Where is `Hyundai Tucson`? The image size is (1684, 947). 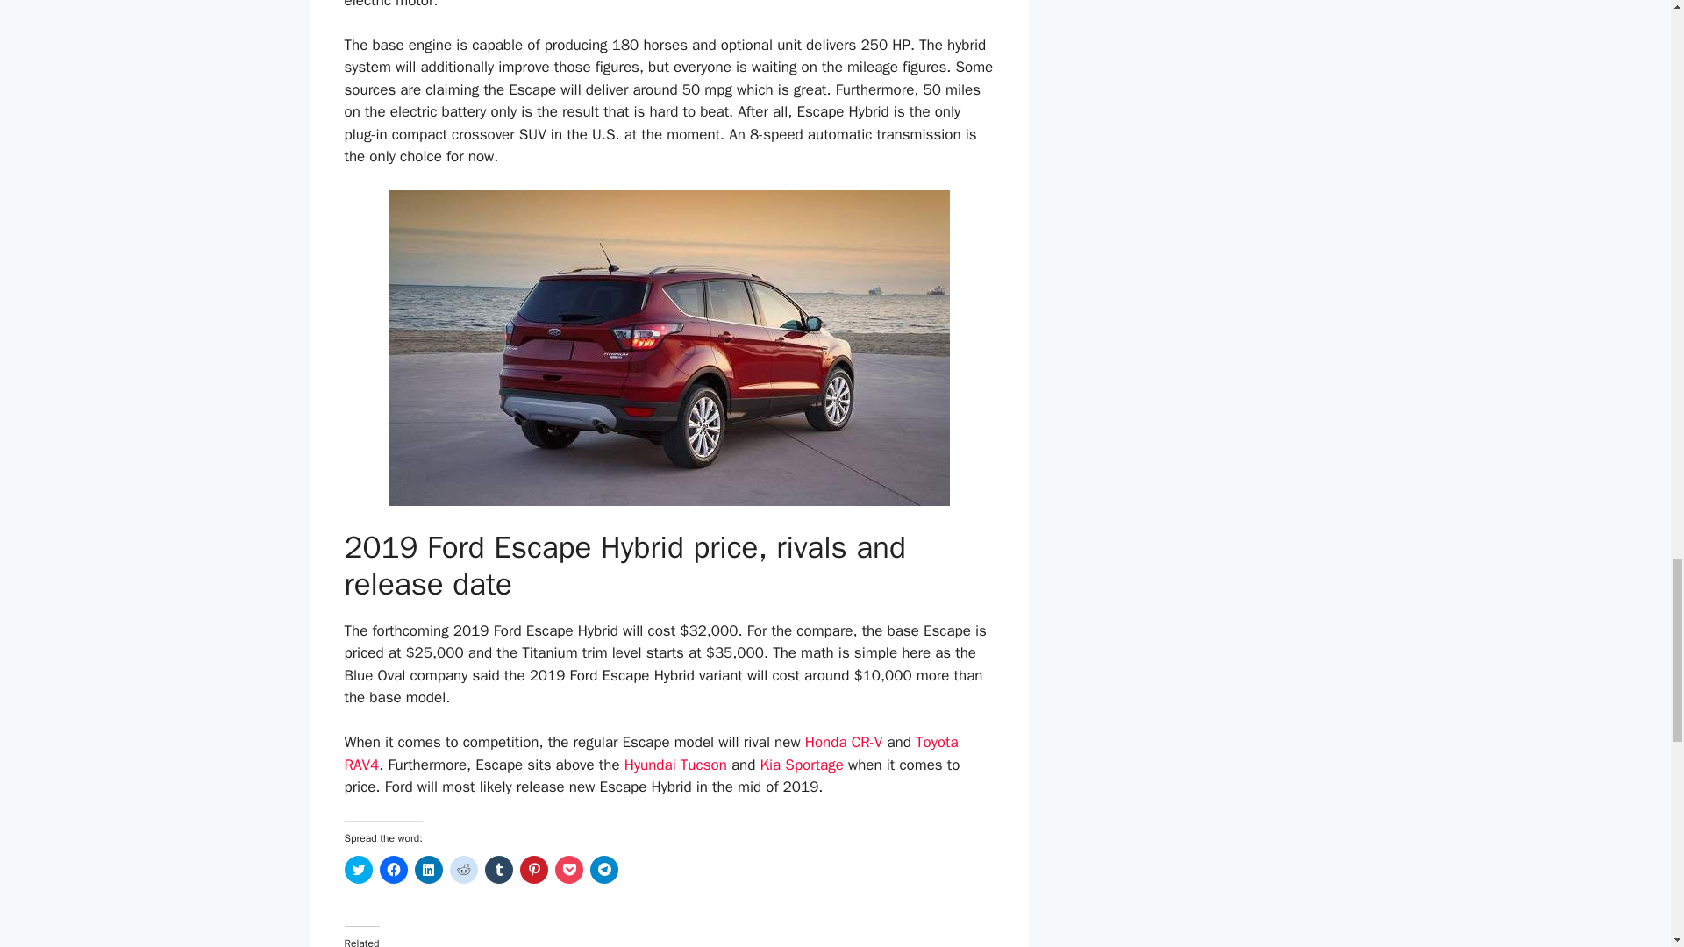 Hyundai Tucson is located at coordinates (675, 765).